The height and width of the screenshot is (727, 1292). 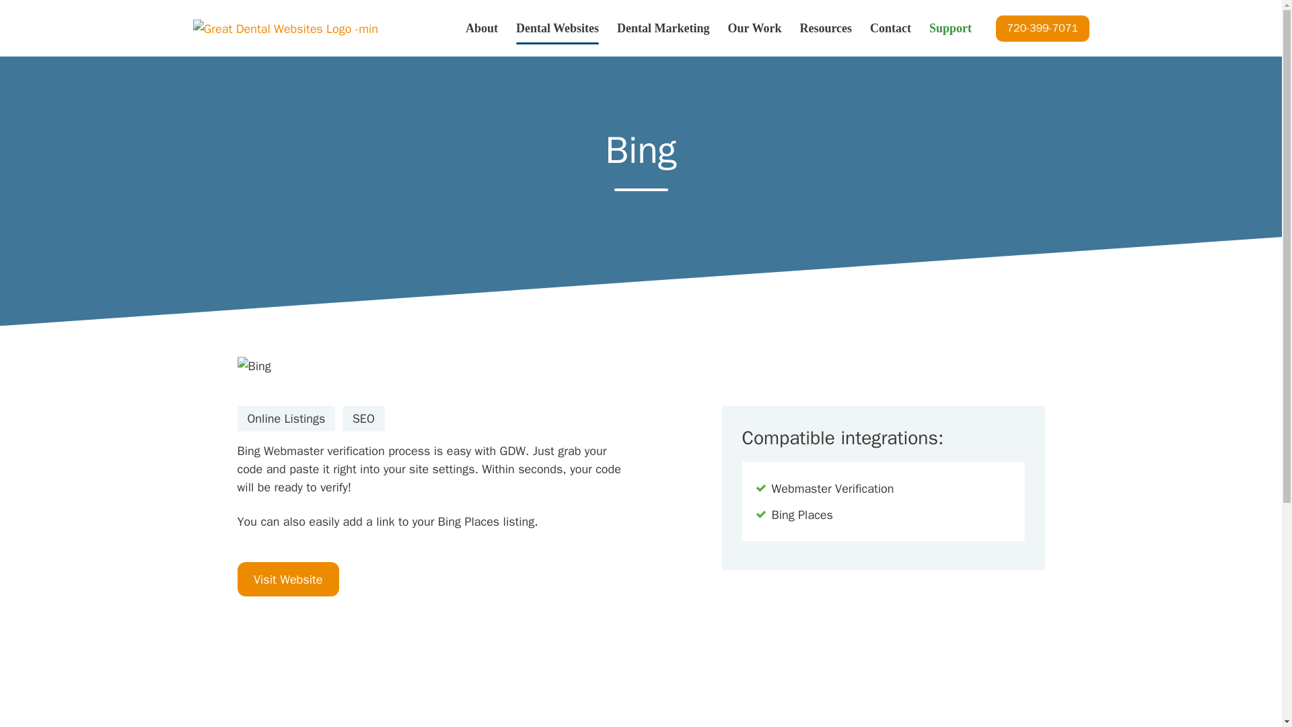 What do you see at coordinates (557, 28) in the screenshot?
I see `Dental Websites` at bounding box center [557, 28].